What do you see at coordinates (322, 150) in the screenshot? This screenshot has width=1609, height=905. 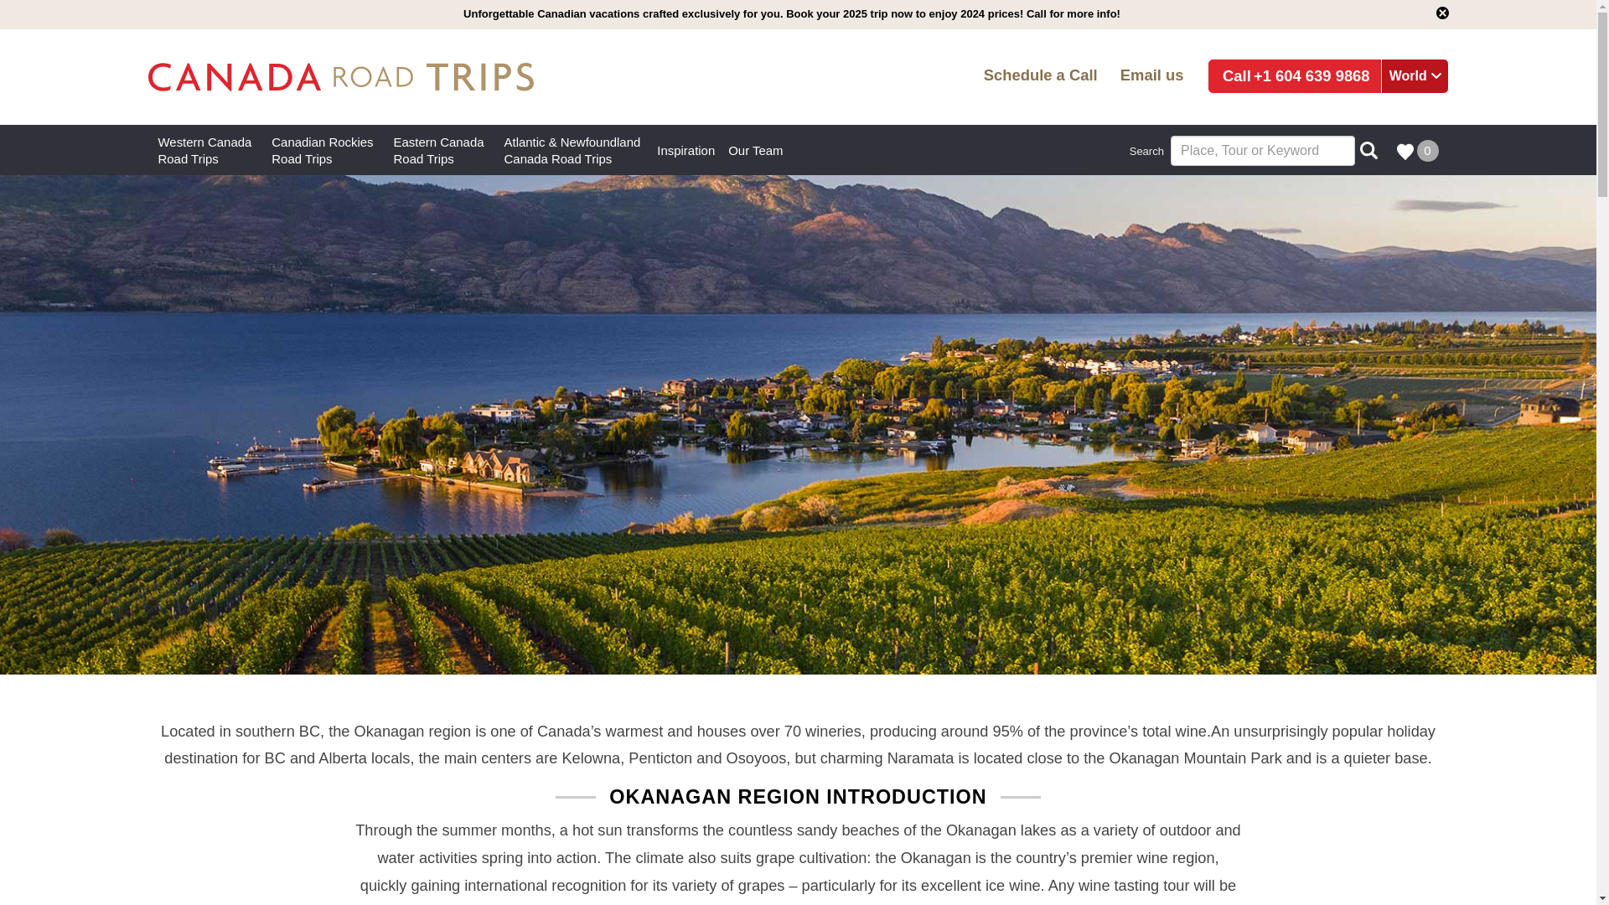 I see `Email us` at bounding box center [322, 150].